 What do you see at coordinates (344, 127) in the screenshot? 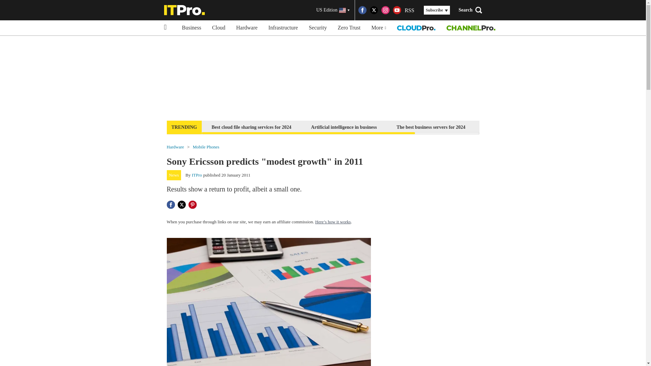
I see `Artificial intelligence in business` at bounding box center [344, 127].